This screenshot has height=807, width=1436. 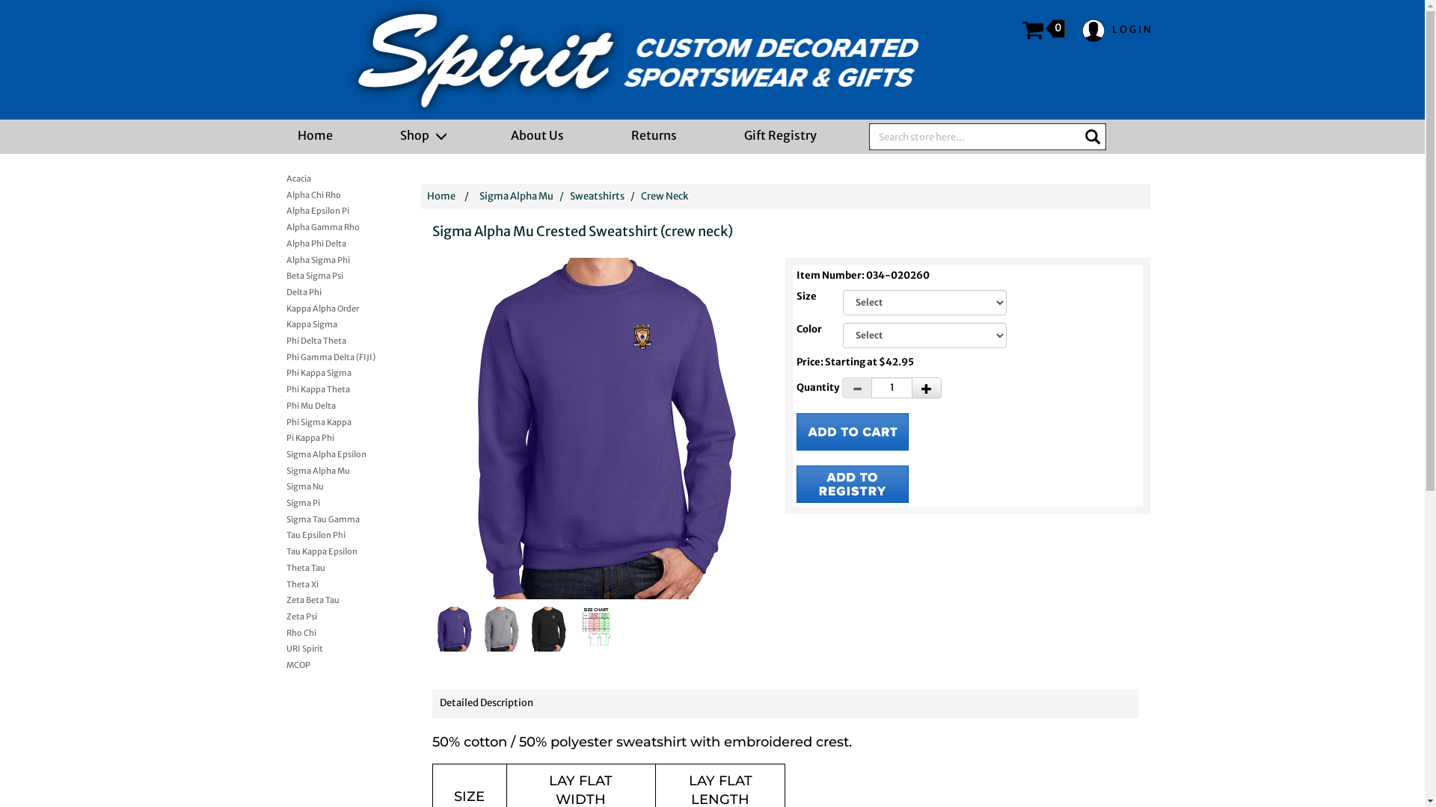 I want to click on Spirit Recognition, so click(x=639, y=60).